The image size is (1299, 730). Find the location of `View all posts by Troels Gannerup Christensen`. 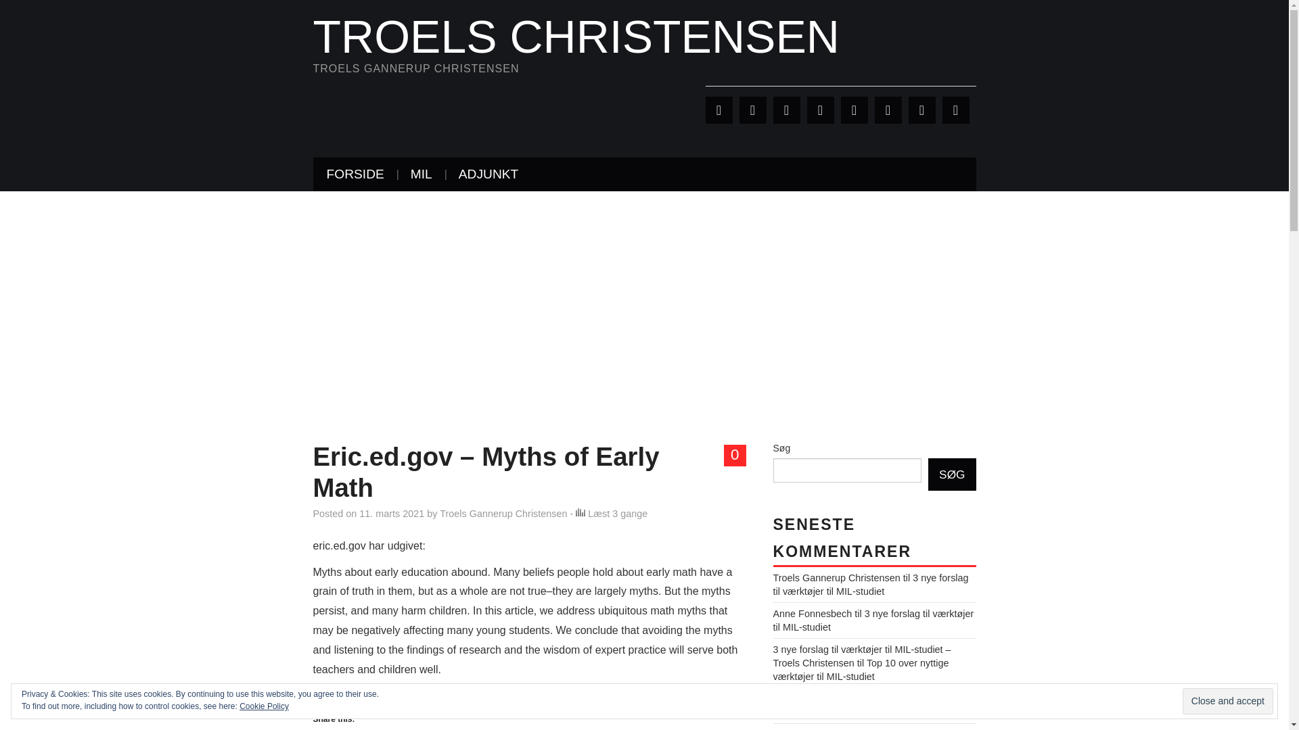

View all posts by Troels Gannerup Christensen is located at coordinates (503, 513).